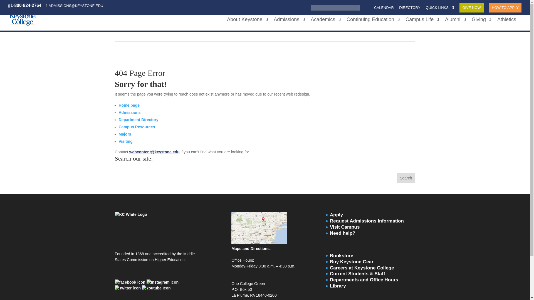  I want to click on HOW TO APPLY, so click(505, 9).